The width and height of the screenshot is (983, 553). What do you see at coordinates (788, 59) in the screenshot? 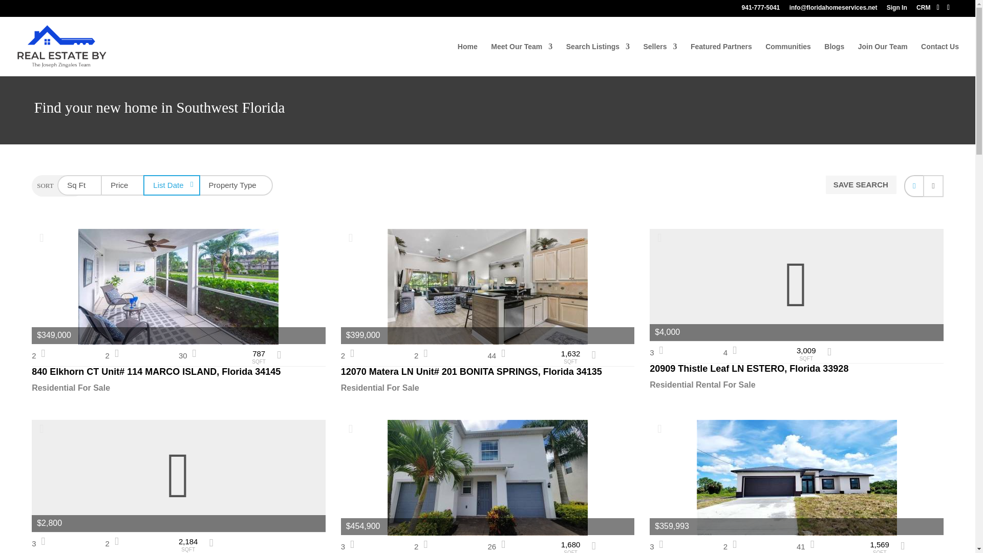
I see `Communities` at bounding box center [788, 59].